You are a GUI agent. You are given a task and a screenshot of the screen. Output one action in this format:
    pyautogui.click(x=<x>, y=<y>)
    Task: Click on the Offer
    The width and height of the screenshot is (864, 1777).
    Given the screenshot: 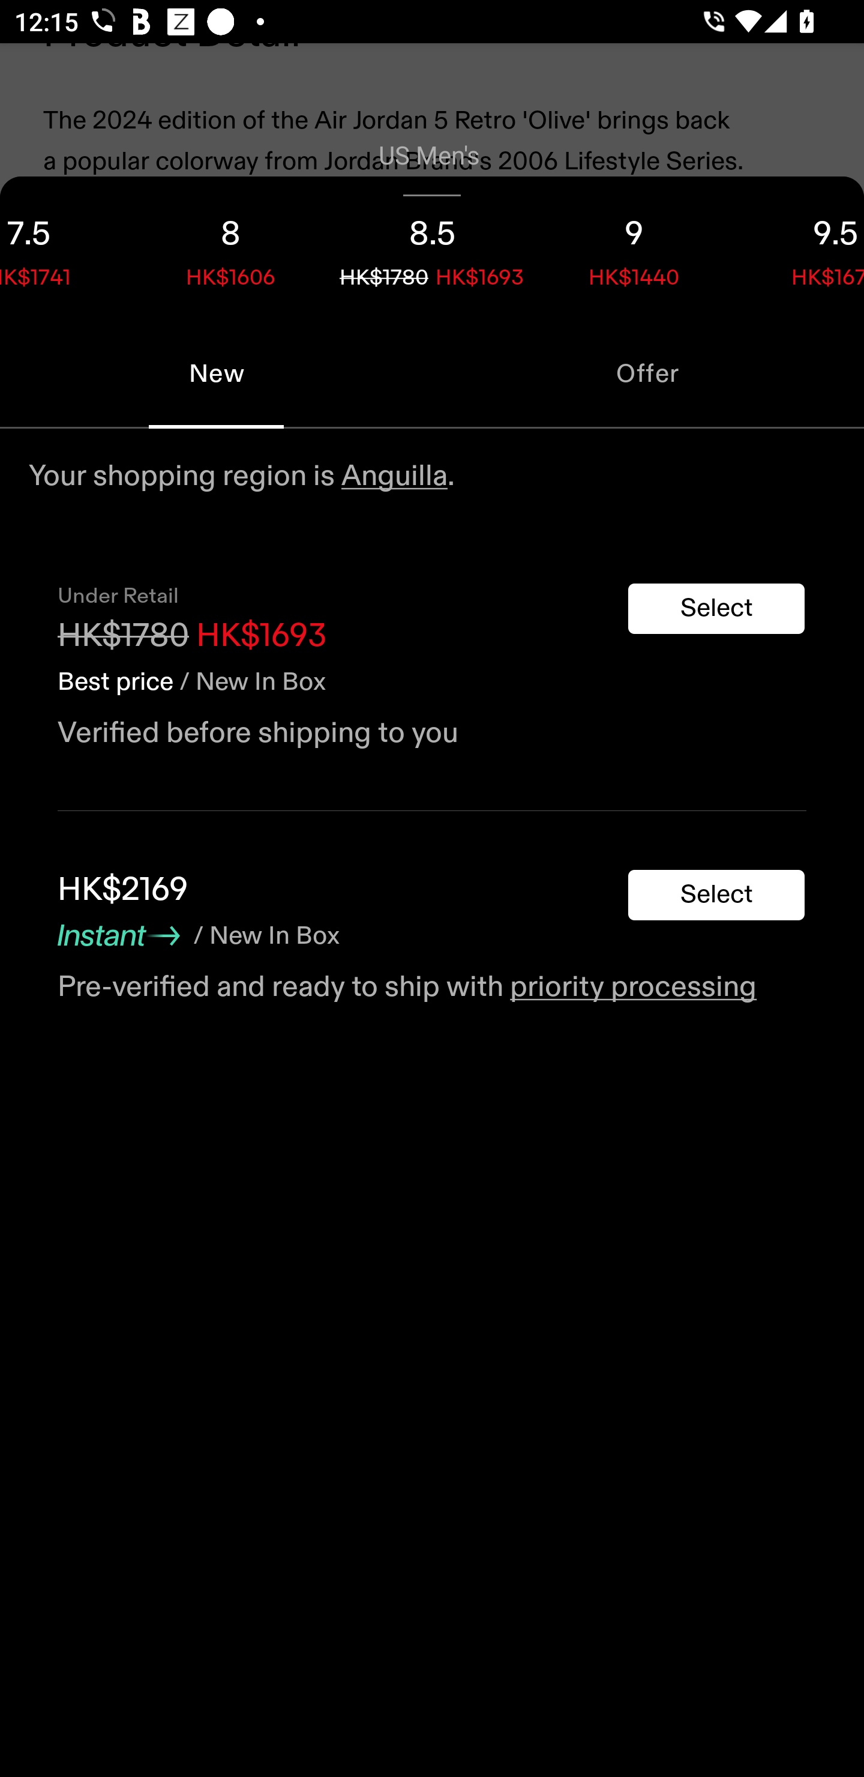 What is the action you would take?
    pyautogui.click(x=648, y=373)
    